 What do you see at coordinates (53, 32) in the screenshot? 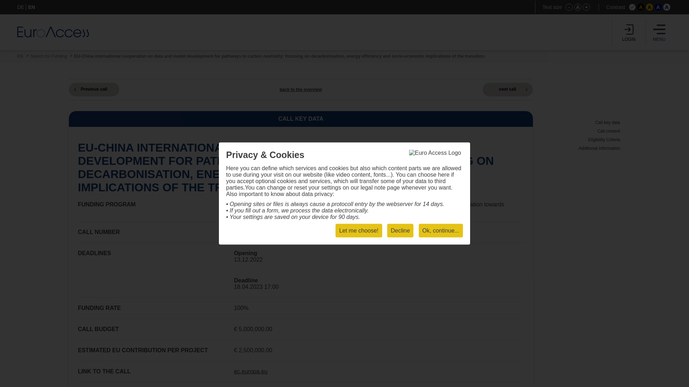
I see `Zur Startseite` at bounding box center [53, 32].